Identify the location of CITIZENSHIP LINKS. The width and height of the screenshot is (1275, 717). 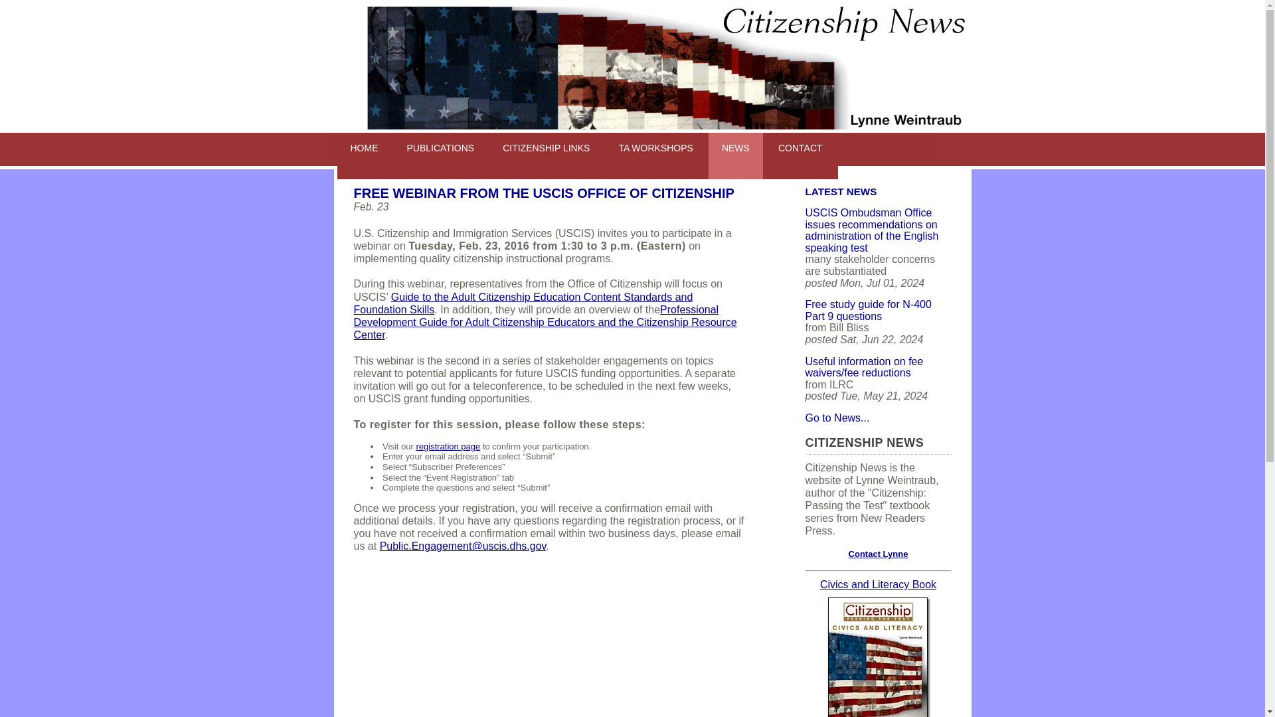
(546, 155).